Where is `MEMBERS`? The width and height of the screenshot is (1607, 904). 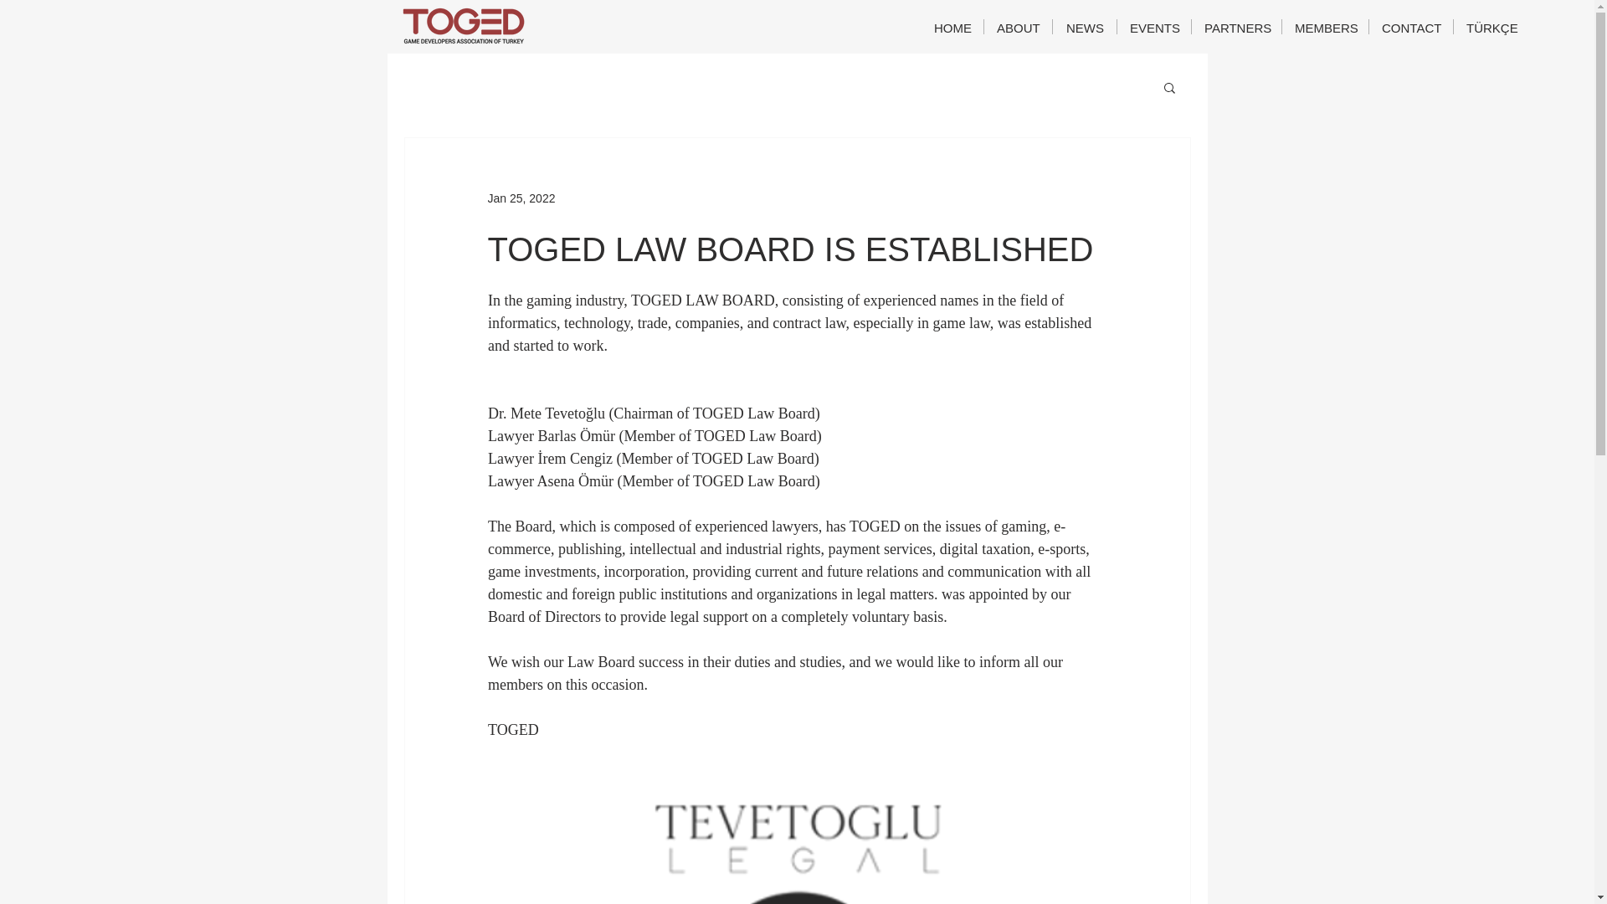 MEMBERS is located at coordinates (1326, 27).